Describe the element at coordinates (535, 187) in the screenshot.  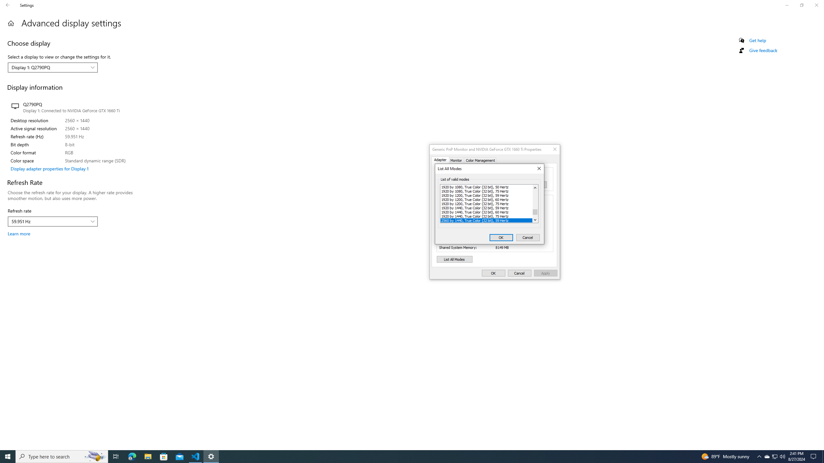
I see `Line up` at that location.